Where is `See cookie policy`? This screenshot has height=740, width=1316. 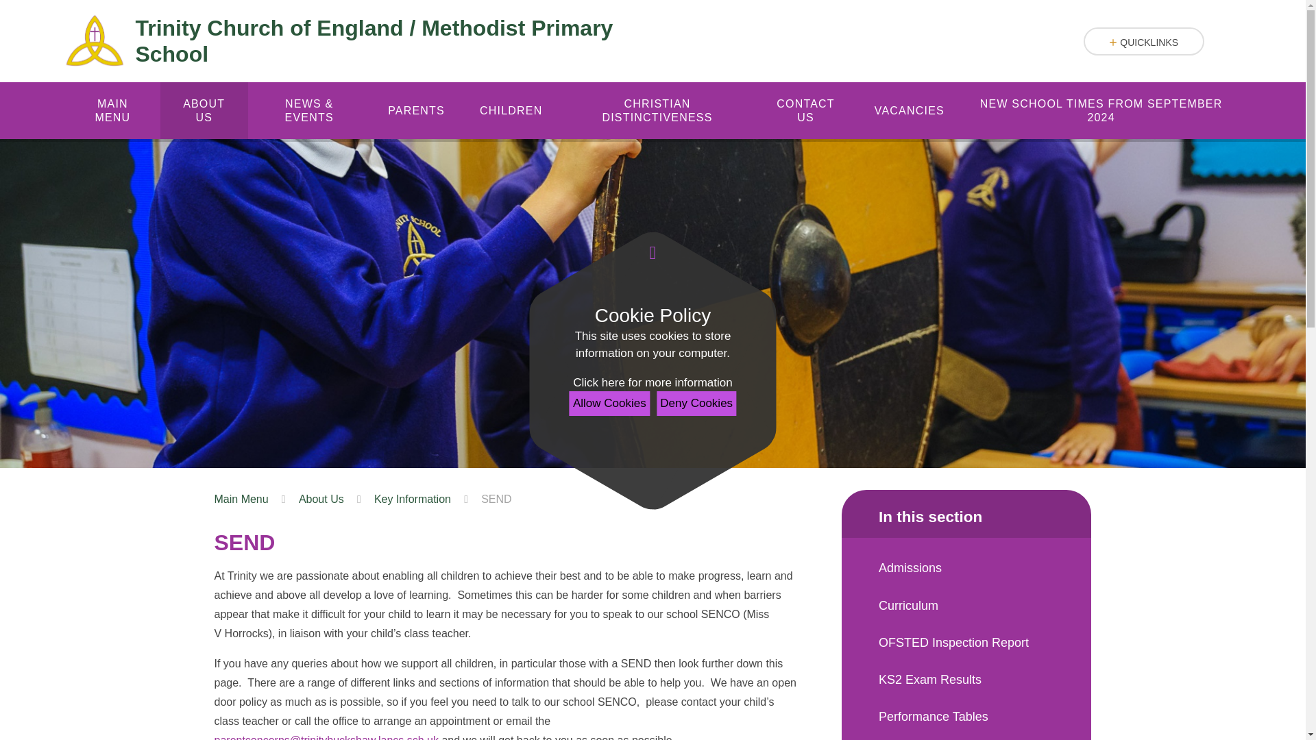 See cookie policy is located at coordinates (652, 383).